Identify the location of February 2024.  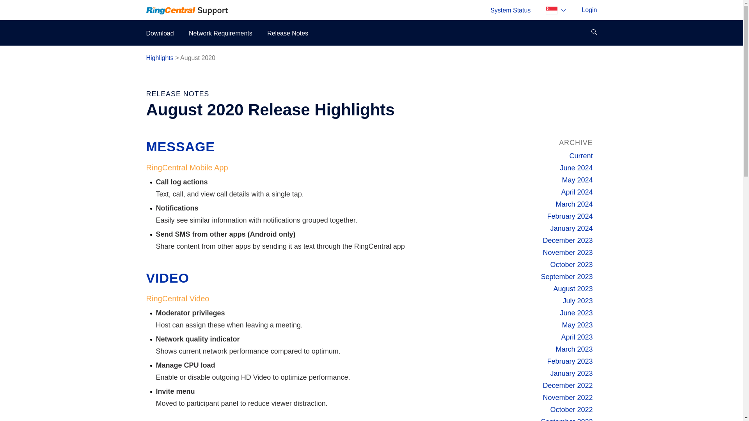
(570, 216).